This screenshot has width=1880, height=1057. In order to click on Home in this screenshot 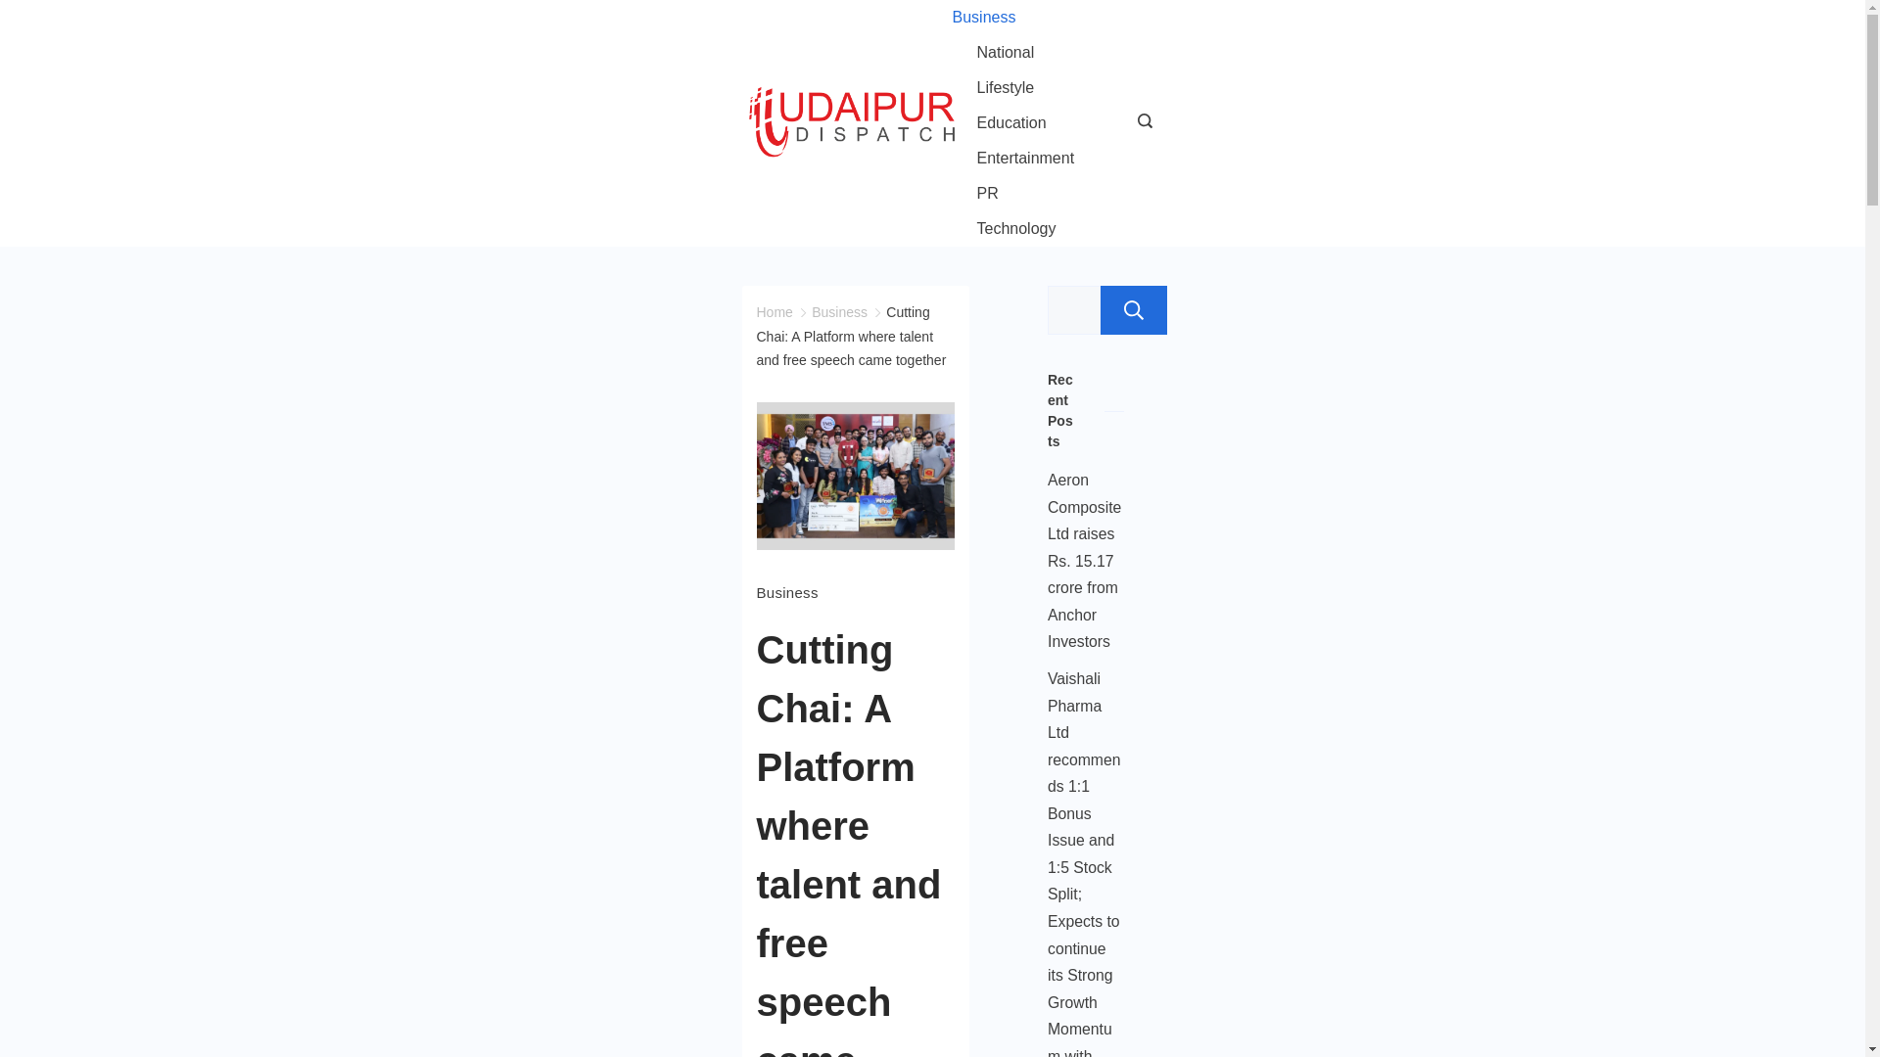, I will do `click(774, 312)`.